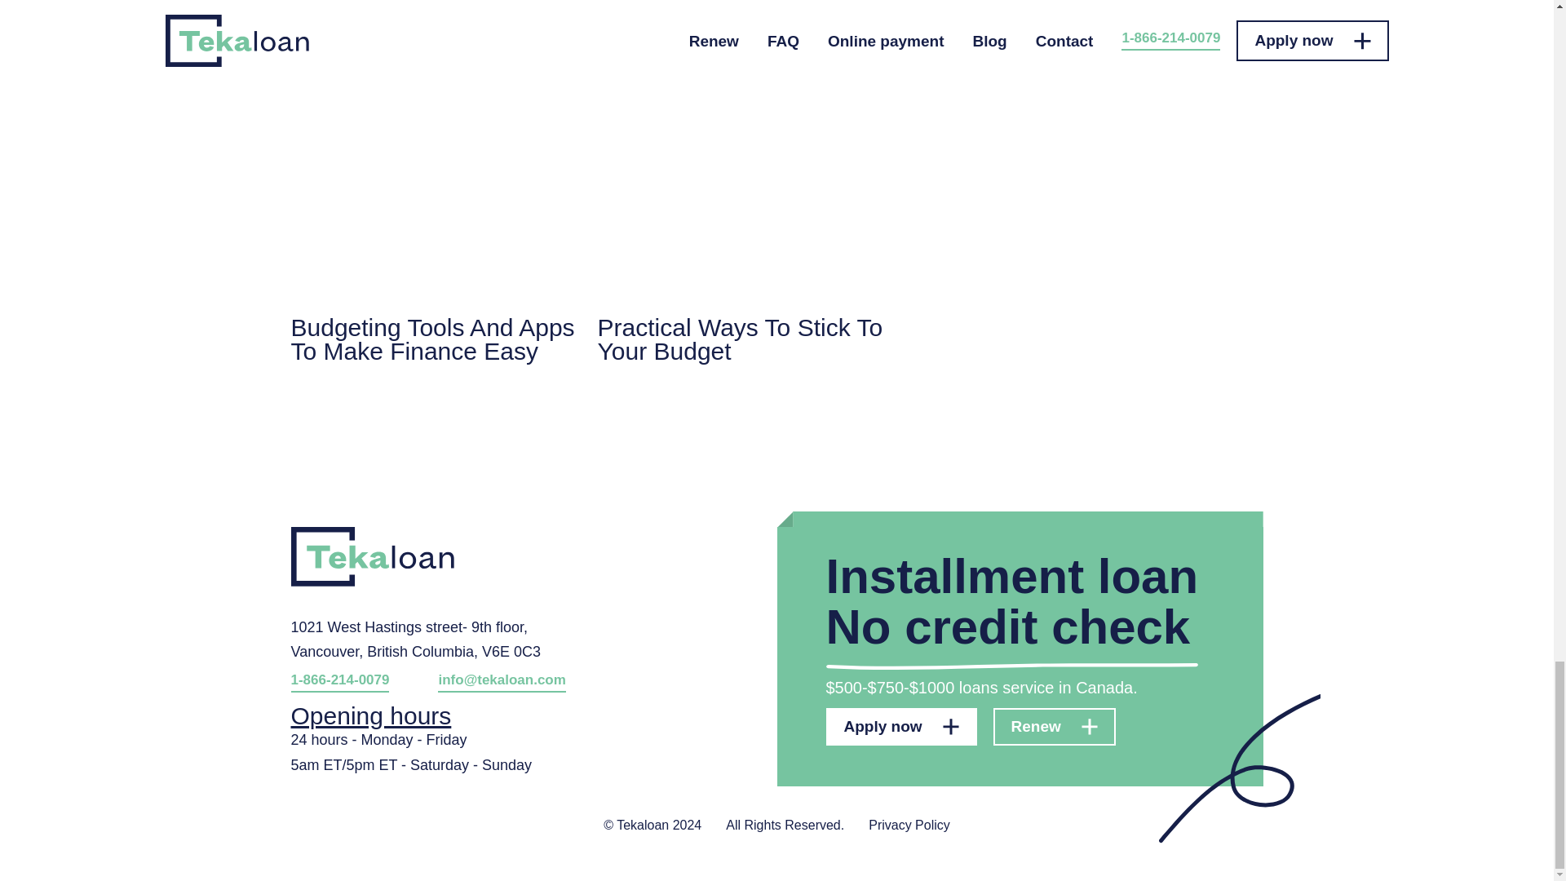 Image resolution: width=1566 pixels, height=881 pixels. What do you see at coordinates (432, 219) in the screenshot?
I see `Budgeting Tools And Apps To Make Finance Easy` at bounding box center [432, 219].